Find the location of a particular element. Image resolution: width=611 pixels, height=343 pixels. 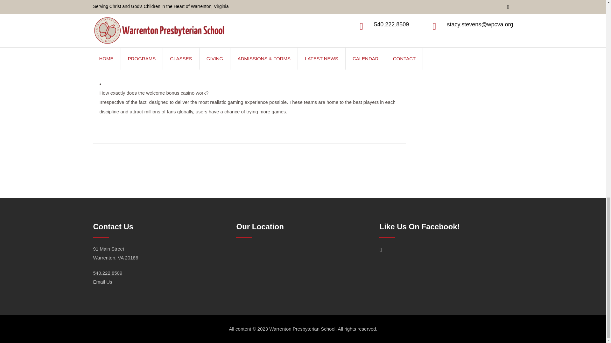

540.222.8509 is located at coordinates (108, 273).